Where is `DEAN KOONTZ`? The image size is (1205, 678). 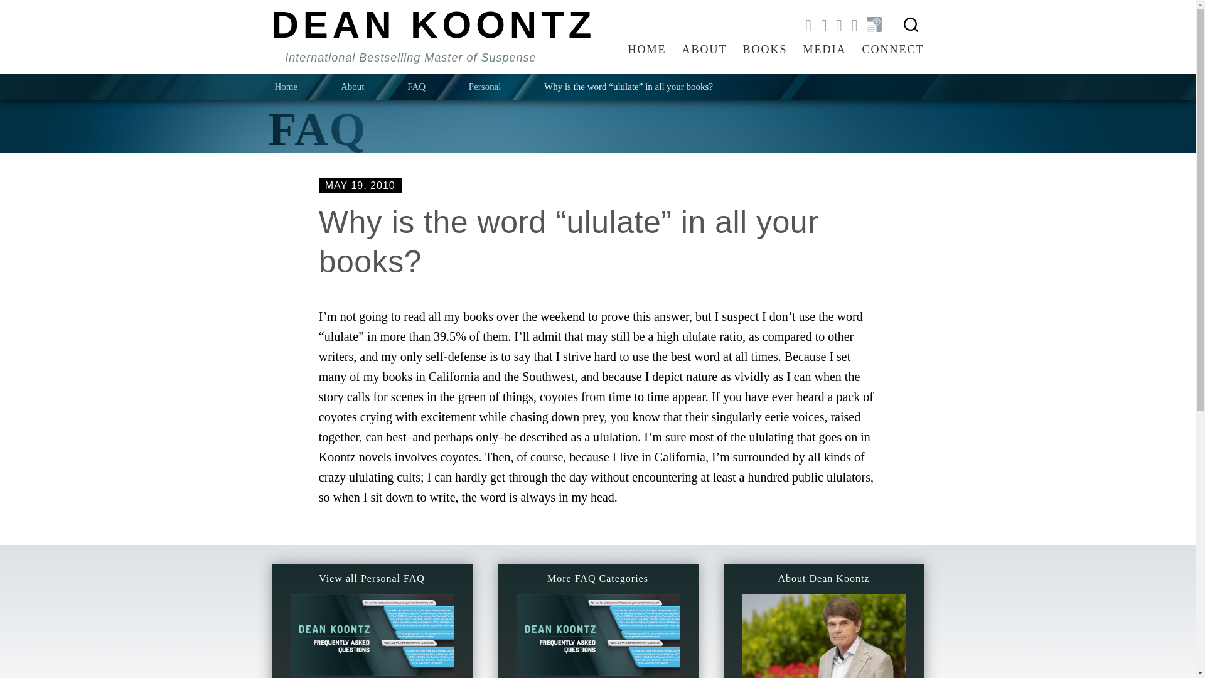 DEAN KOONTZ is located at coordinates (433, 25).